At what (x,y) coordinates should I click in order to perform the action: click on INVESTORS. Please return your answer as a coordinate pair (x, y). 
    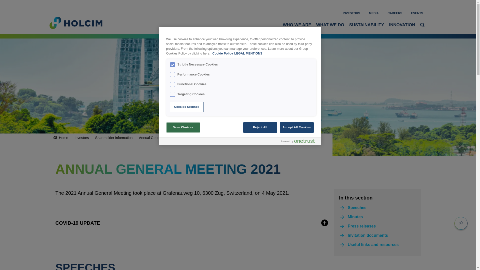
    Looking at the image, I should click on (351, 13).